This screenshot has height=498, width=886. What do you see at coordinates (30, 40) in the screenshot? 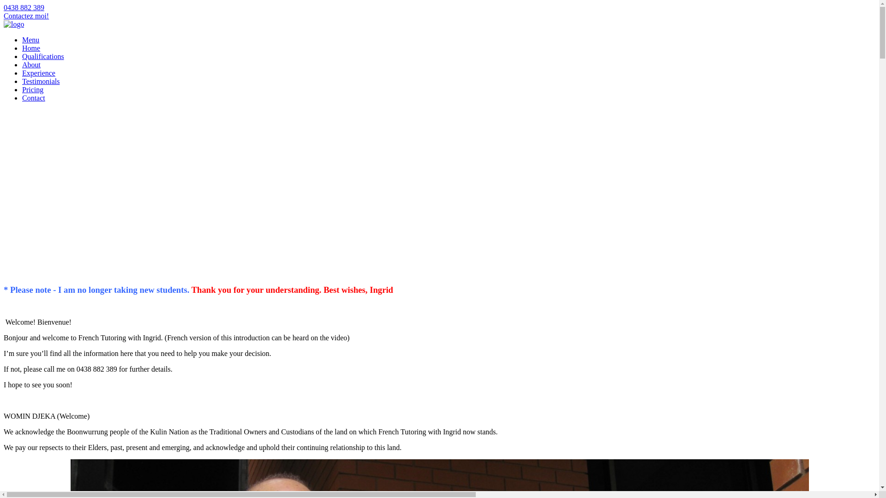
I see `Menu` at bounding box center [30, 40].